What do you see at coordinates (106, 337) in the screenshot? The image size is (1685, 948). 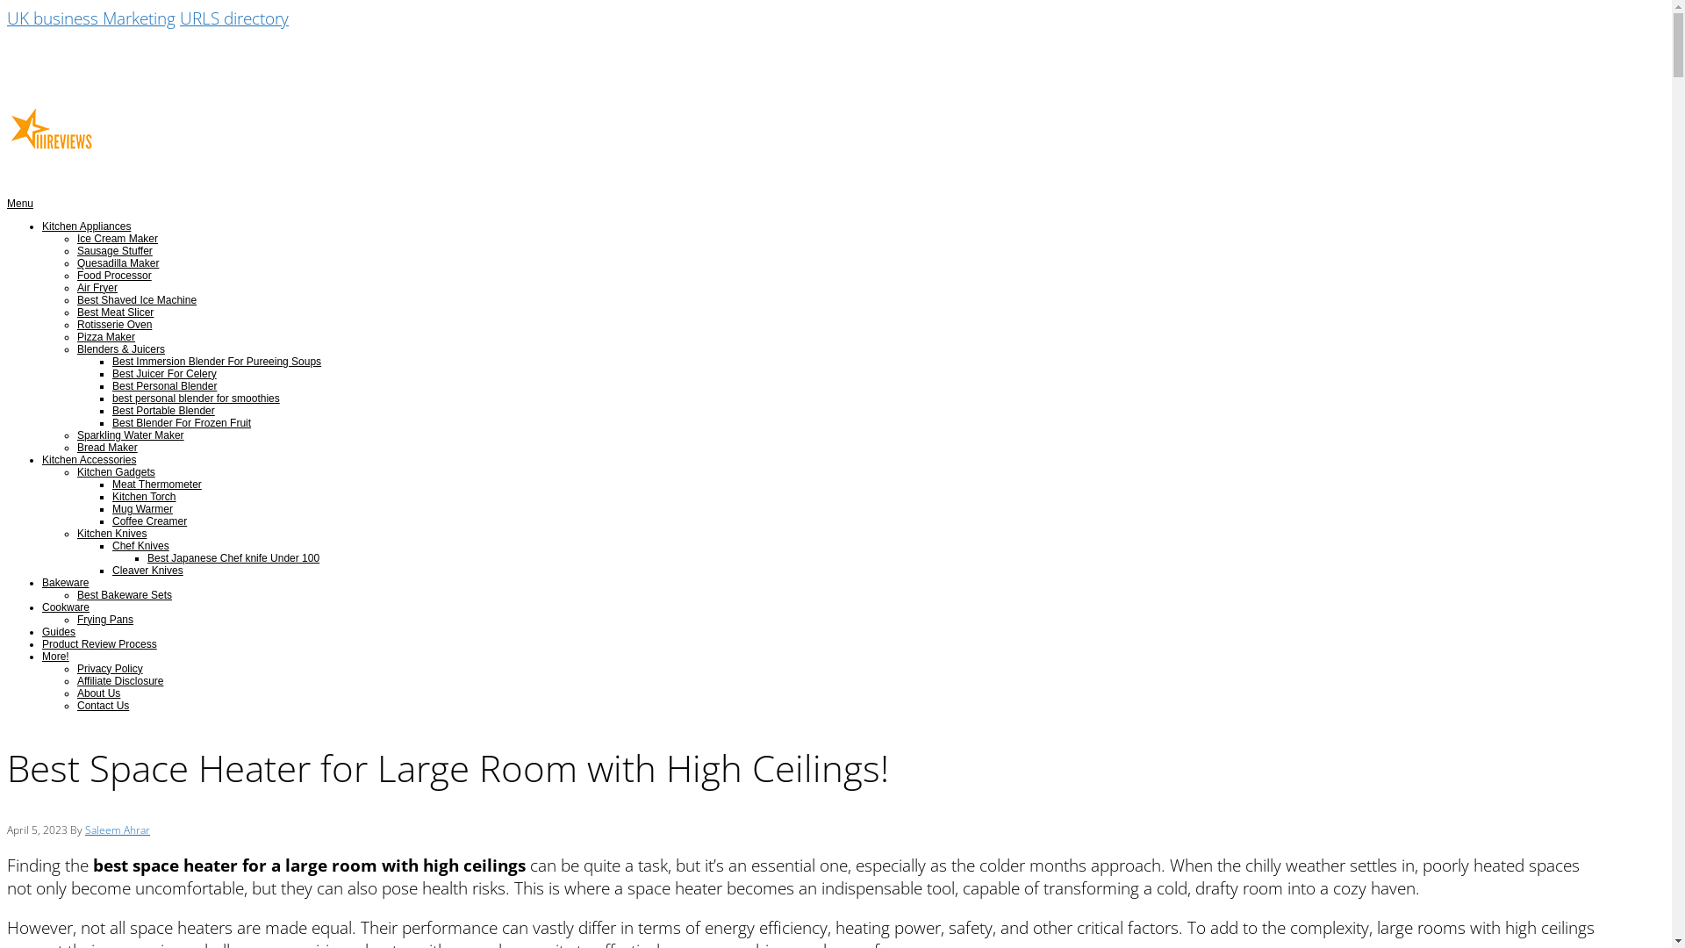 I see `Pizza Maker` at bounding box center [106, 337].